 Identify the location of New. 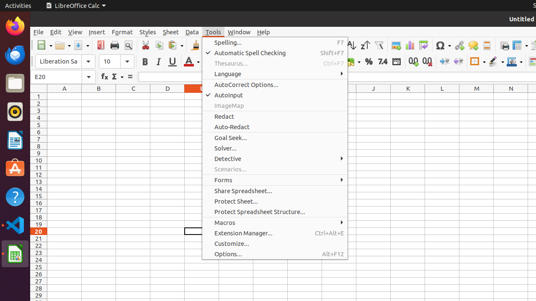
(44, 45).